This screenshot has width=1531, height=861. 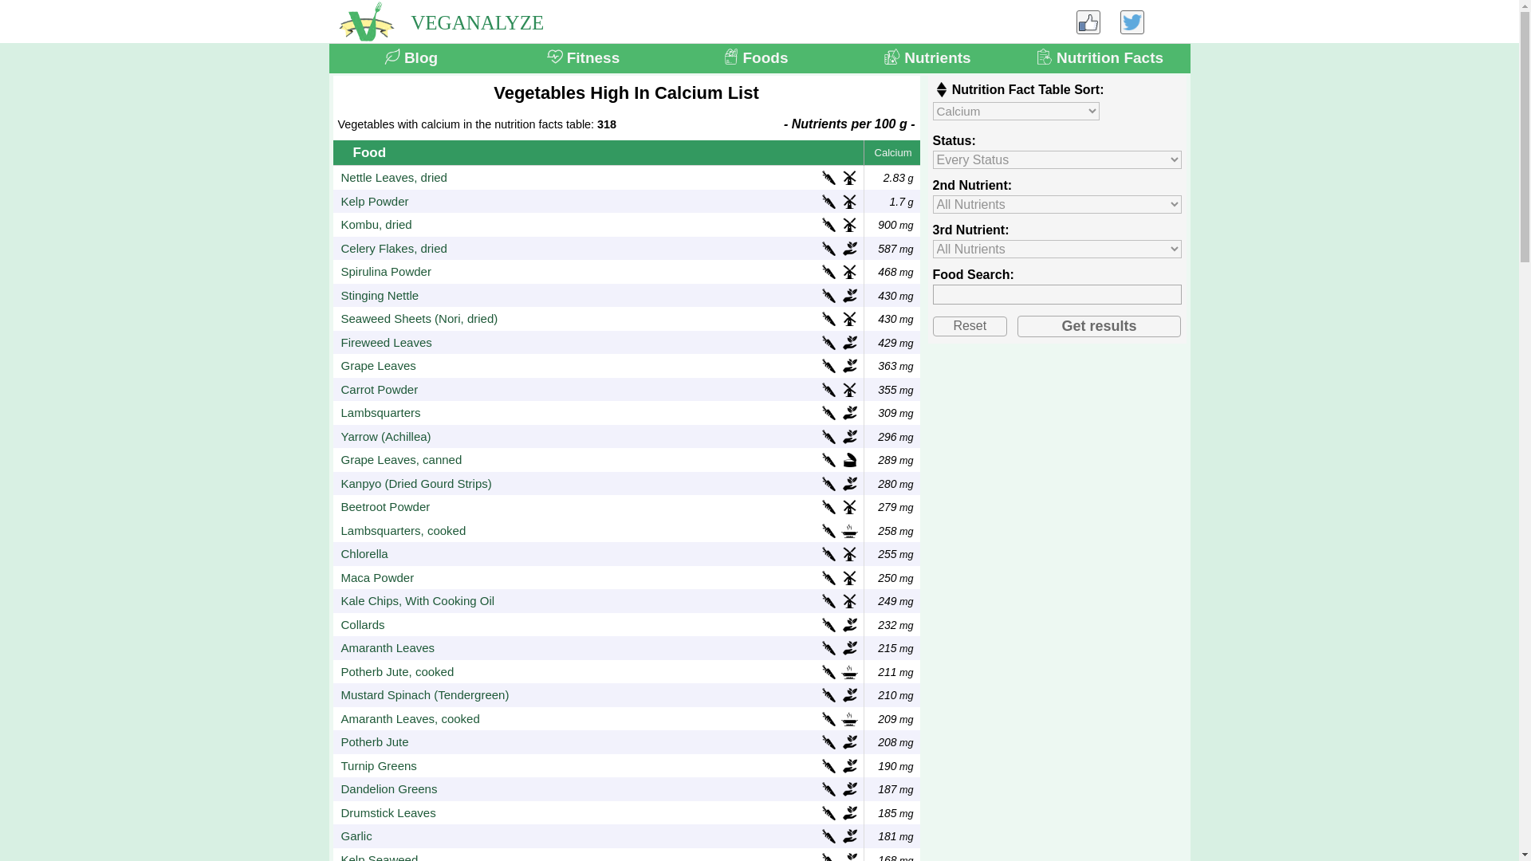 What do you see at coordinates (380, 389) in the screenshot?
I see `Carrot Powder` at bounding box center [380, 389].